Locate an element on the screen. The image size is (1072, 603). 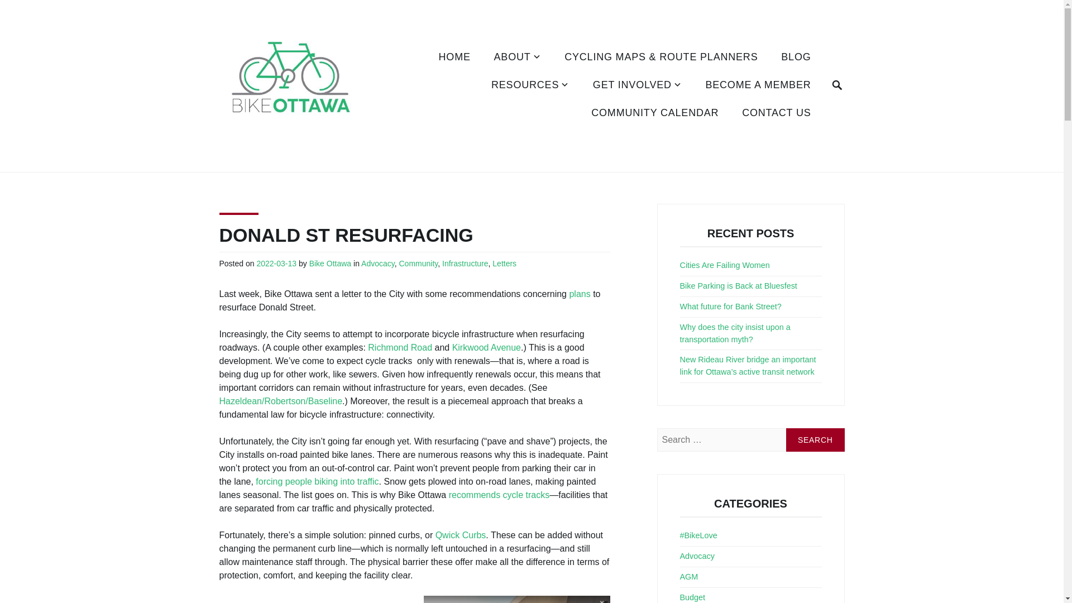
Community is located at coordinates (418, 264).